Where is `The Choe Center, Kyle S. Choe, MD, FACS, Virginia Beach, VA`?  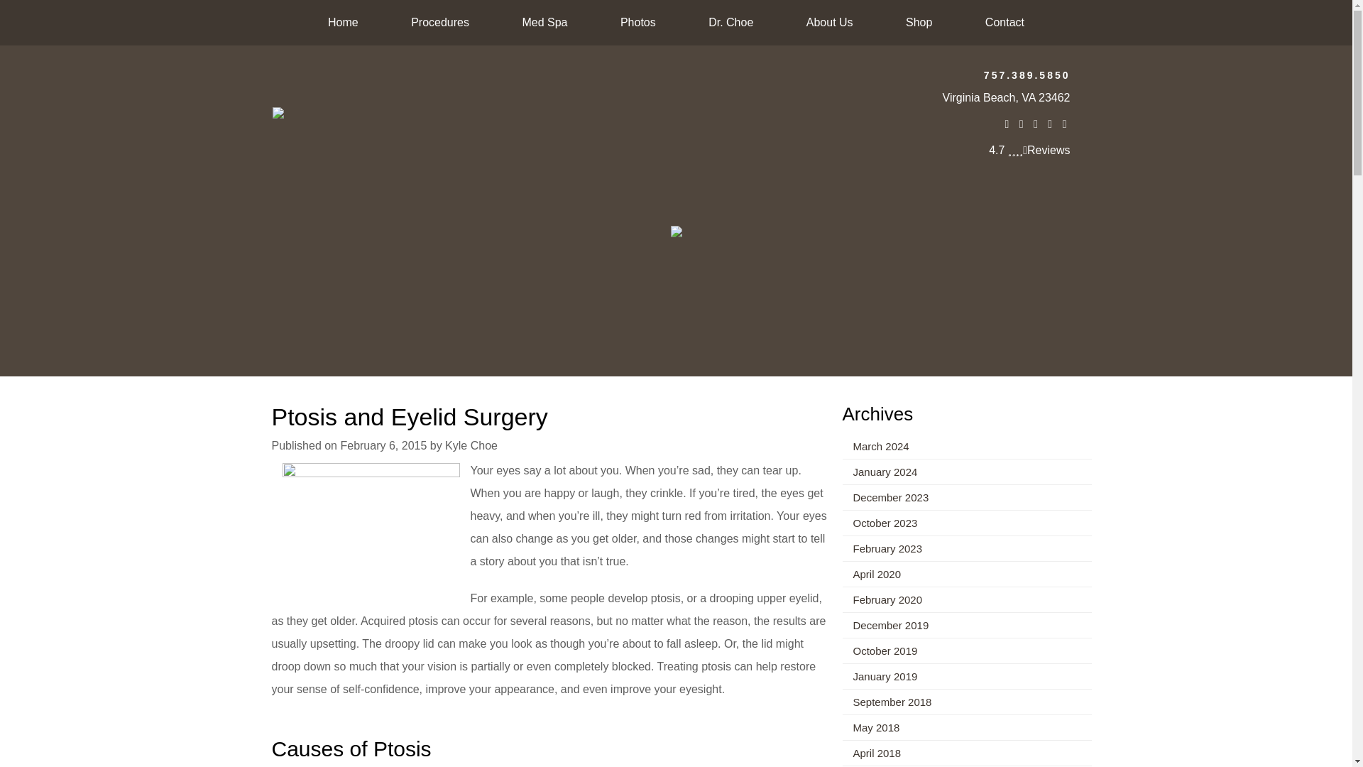
The Choe Center, Kyle S. Choe, MD, FACS, Virginia Beach, VA is located at coordinates (278, 112).